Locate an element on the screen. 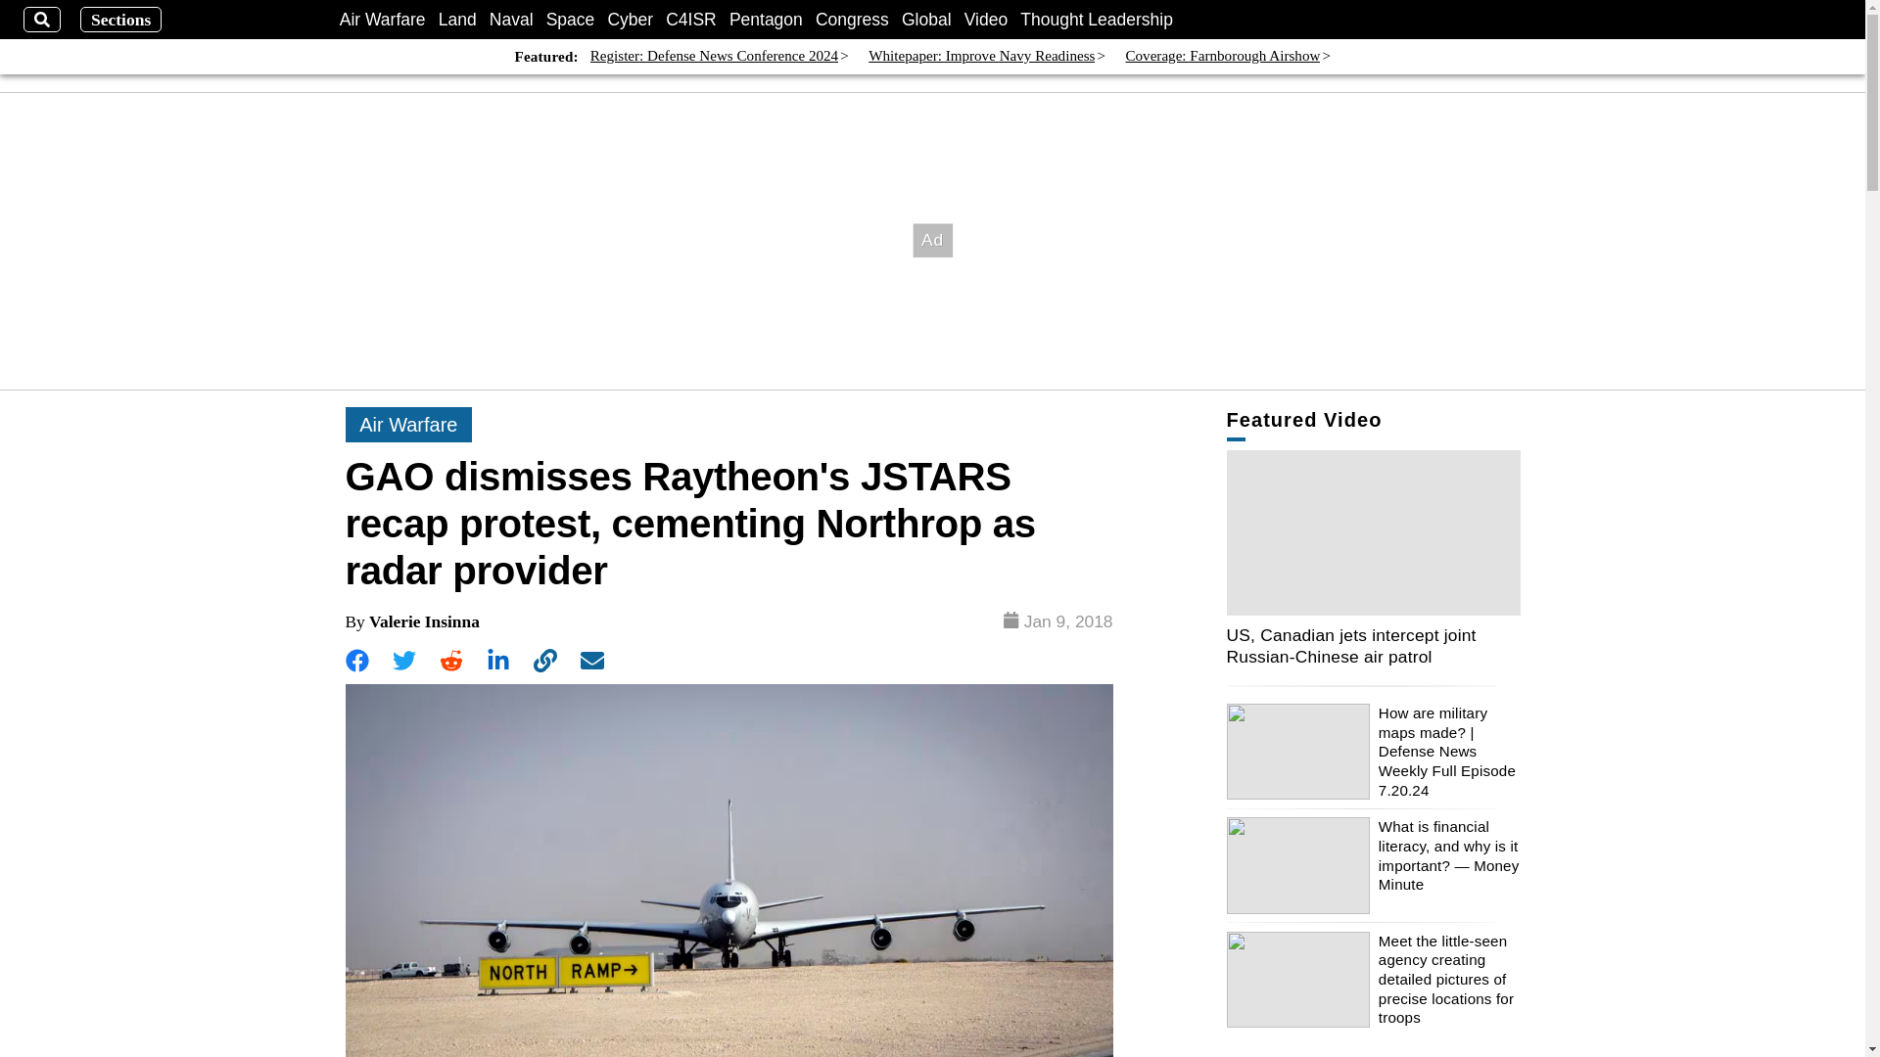 This screenshot has width=1880, height=1057. Video is located at coordinates (985, 20).